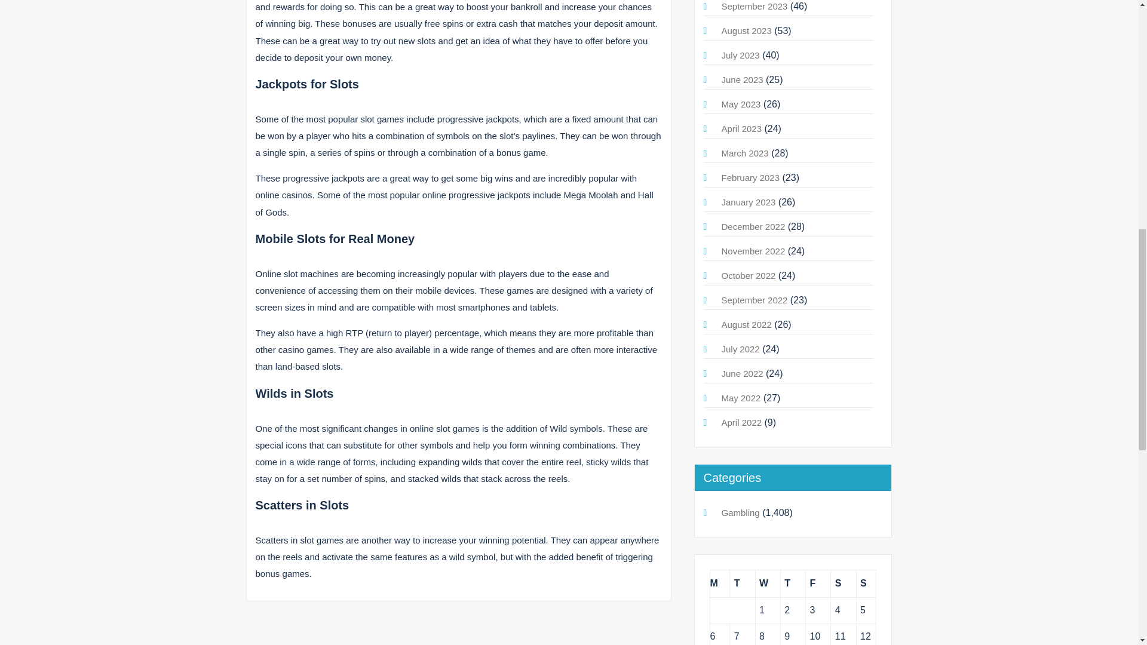 The height and width of the screenshot is (645, 1147). Describe the element at coordinates (755, 300) in the screenshot. I see `September 2022` at that location.